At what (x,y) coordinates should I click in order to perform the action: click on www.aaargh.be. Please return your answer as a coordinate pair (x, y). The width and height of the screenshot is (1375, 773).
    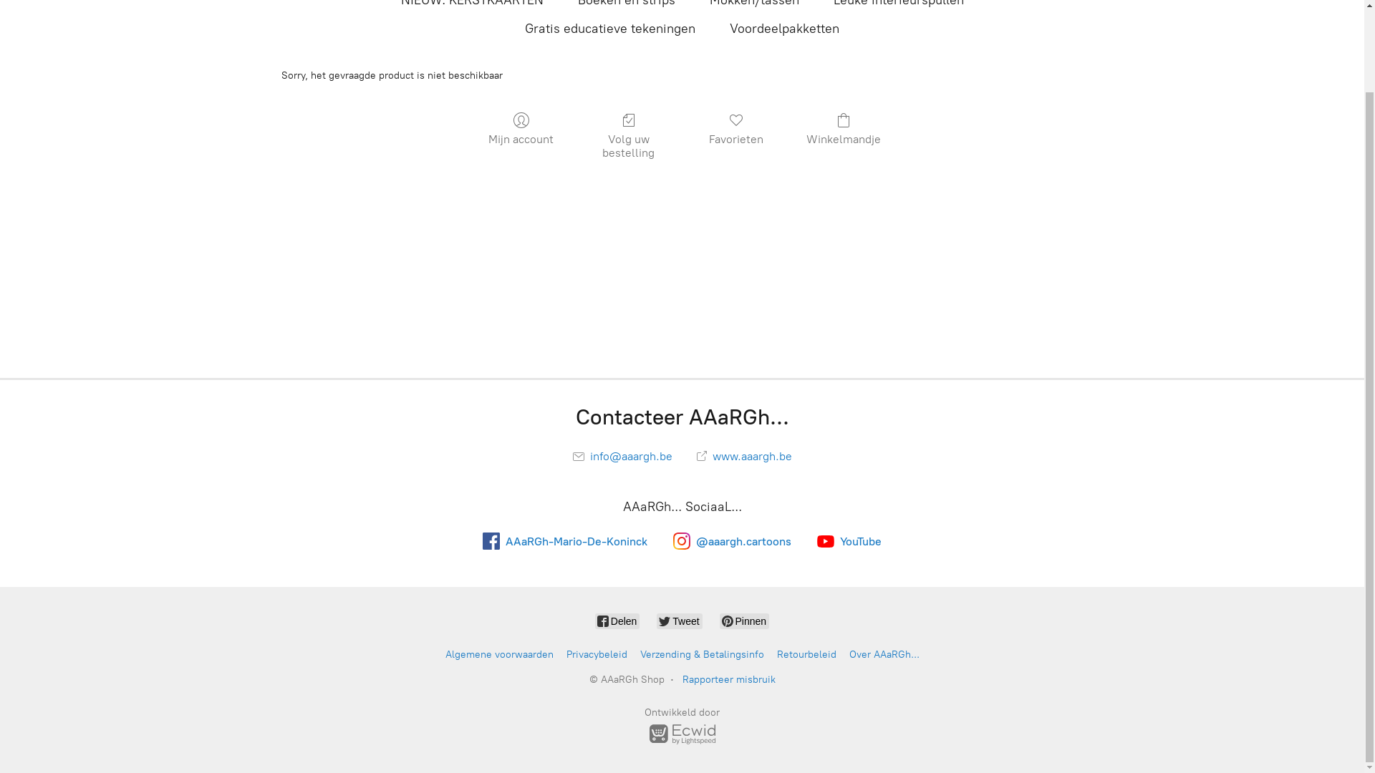
    Looking at the image, I should click on (743, 550).